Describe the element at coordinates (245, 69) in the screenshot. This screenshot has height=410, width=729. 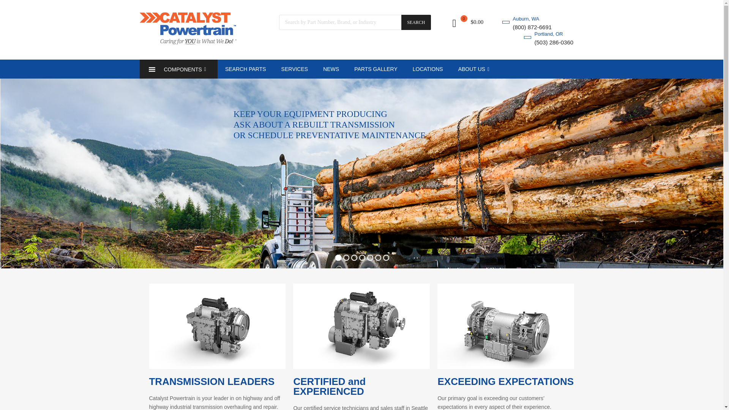
I see `SEARCH PARTS` at that location.